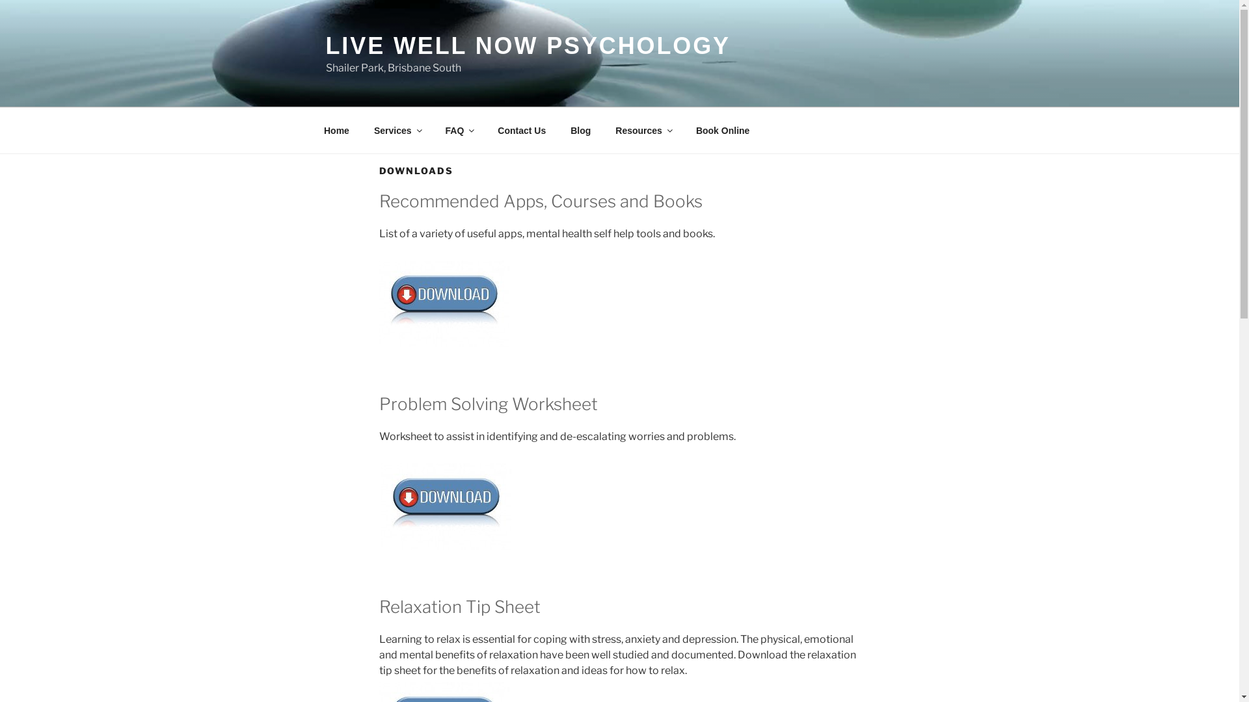 The image size is (1249, 702). What do you see at coordinates (722, 130) in the screenshot?
I see `Book Online` at bounding box center [722, 130].